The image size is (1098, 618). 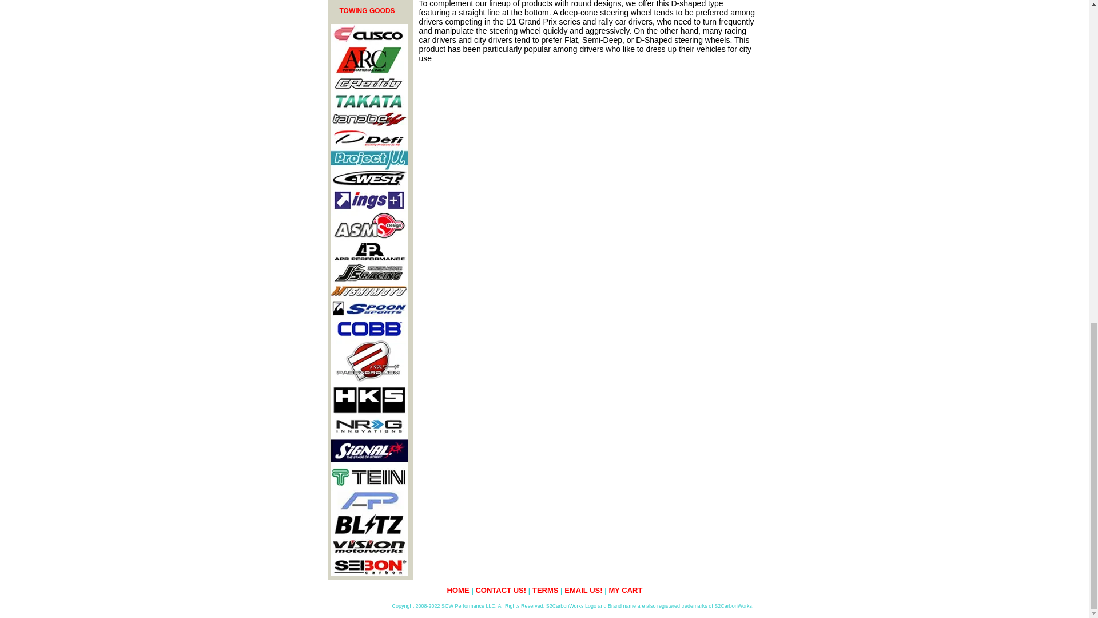 What do you see at coordinates (500, 589) in the screenshot?
I see `CONTACT US!` at bounding box center [500, 589].